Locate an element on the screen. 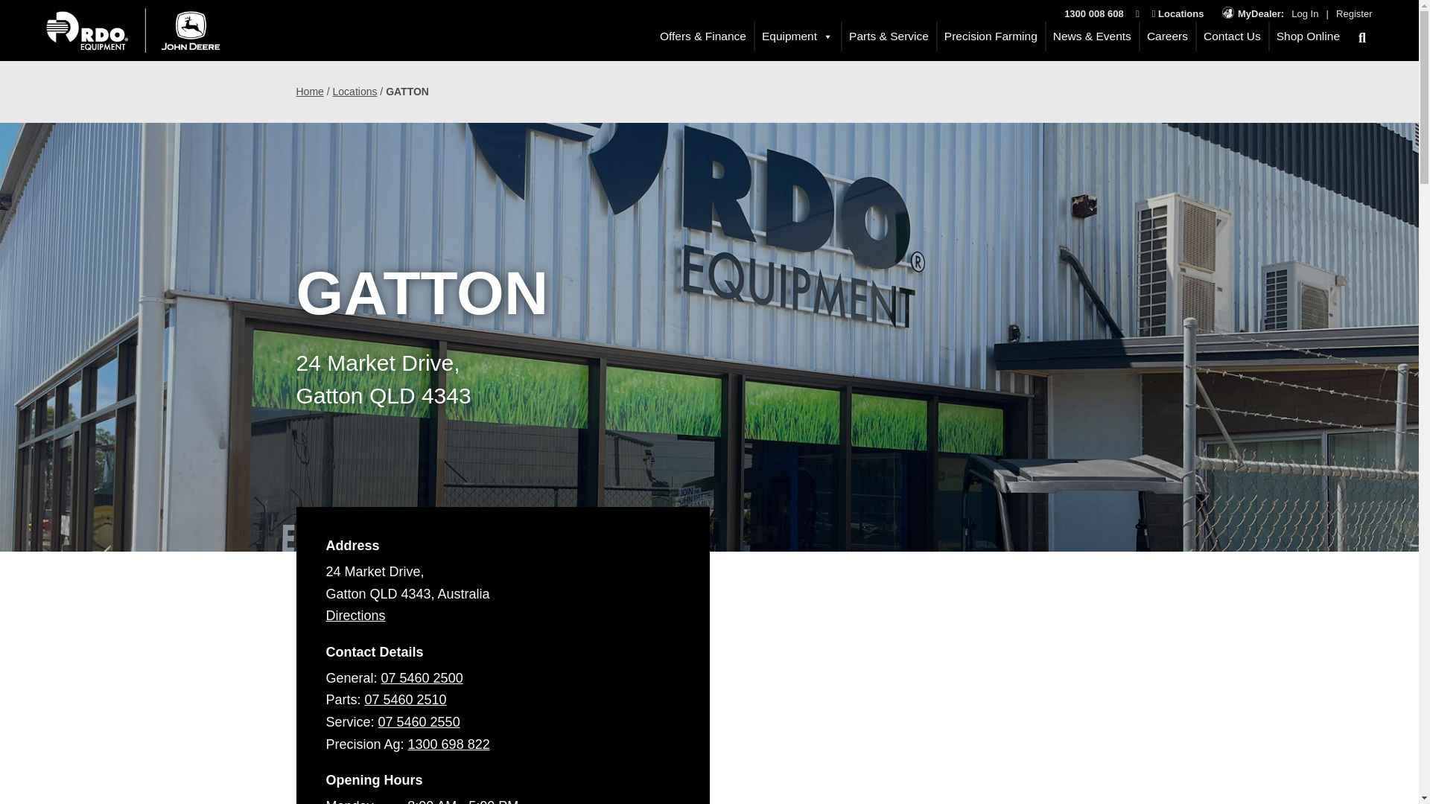  Register is located at coordinates (1353, 13).